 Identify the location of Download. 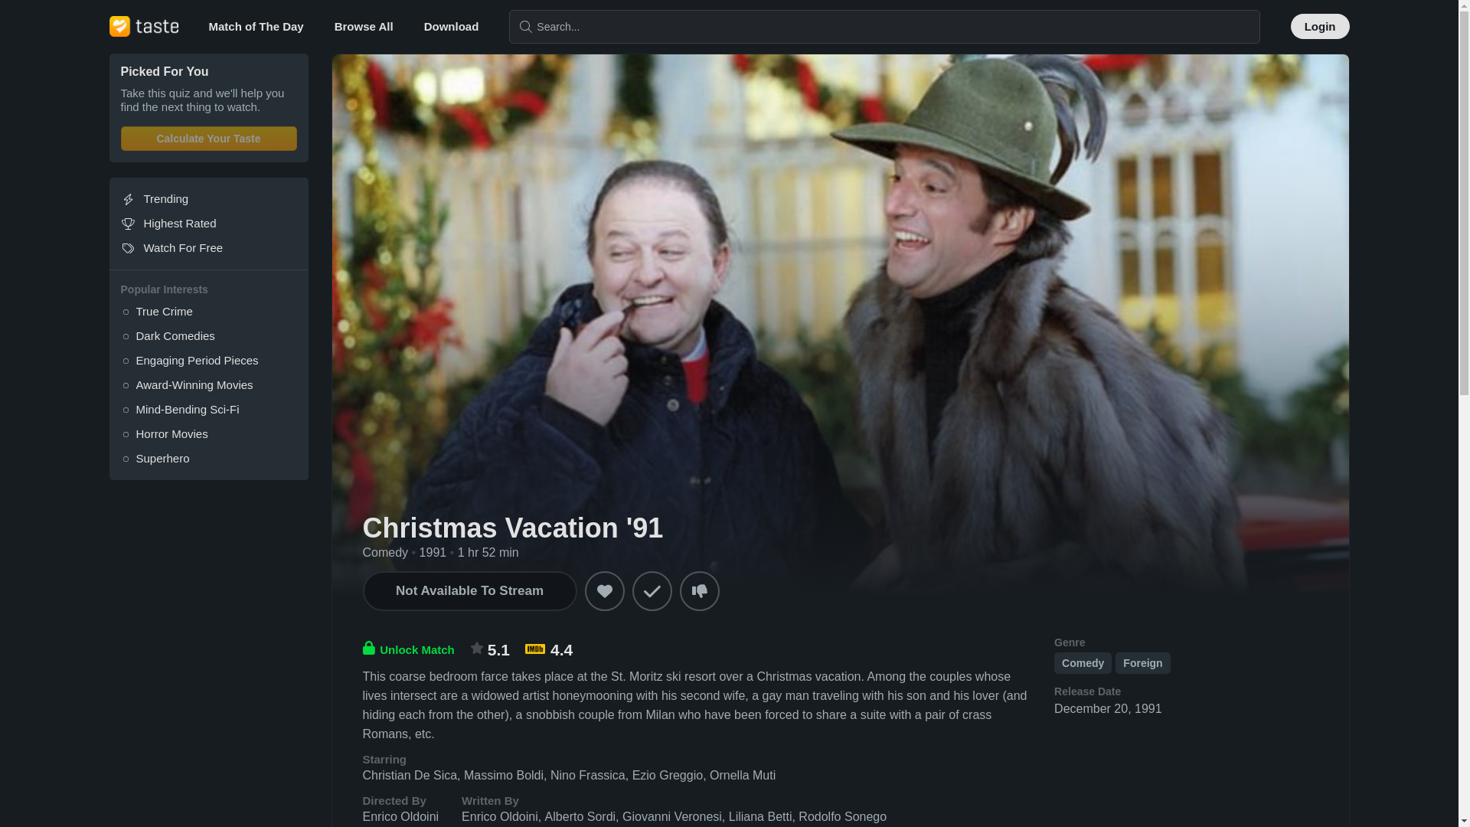
(452, 26).